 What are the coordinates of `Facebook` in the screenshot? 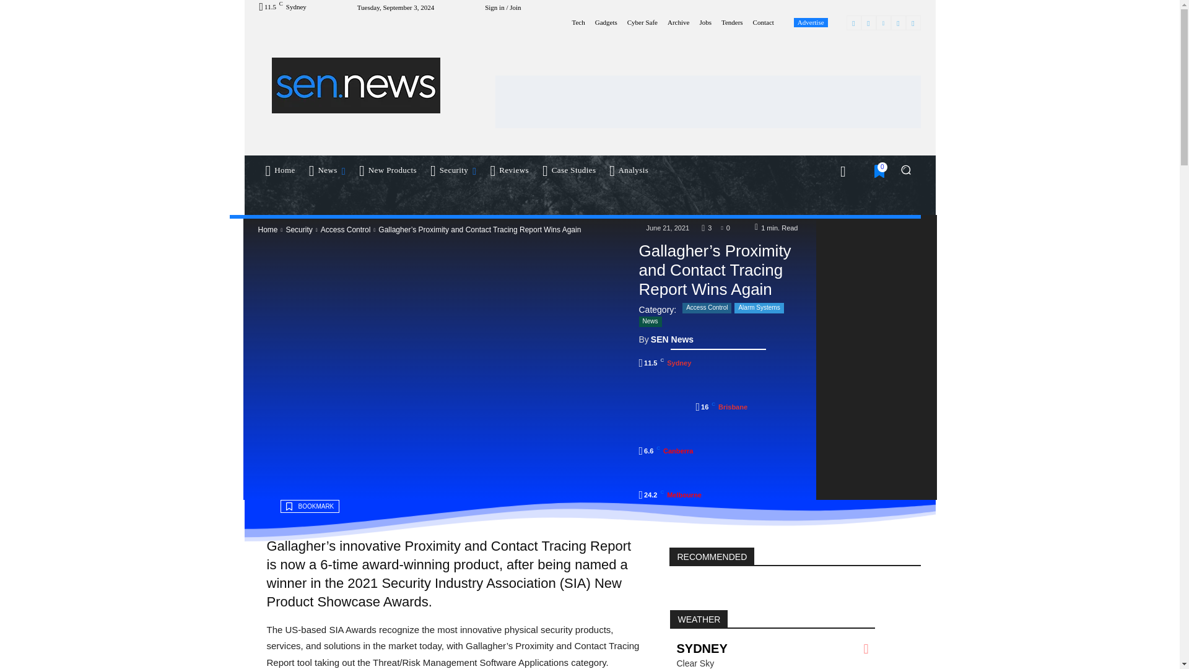 It's located at (853, 22).